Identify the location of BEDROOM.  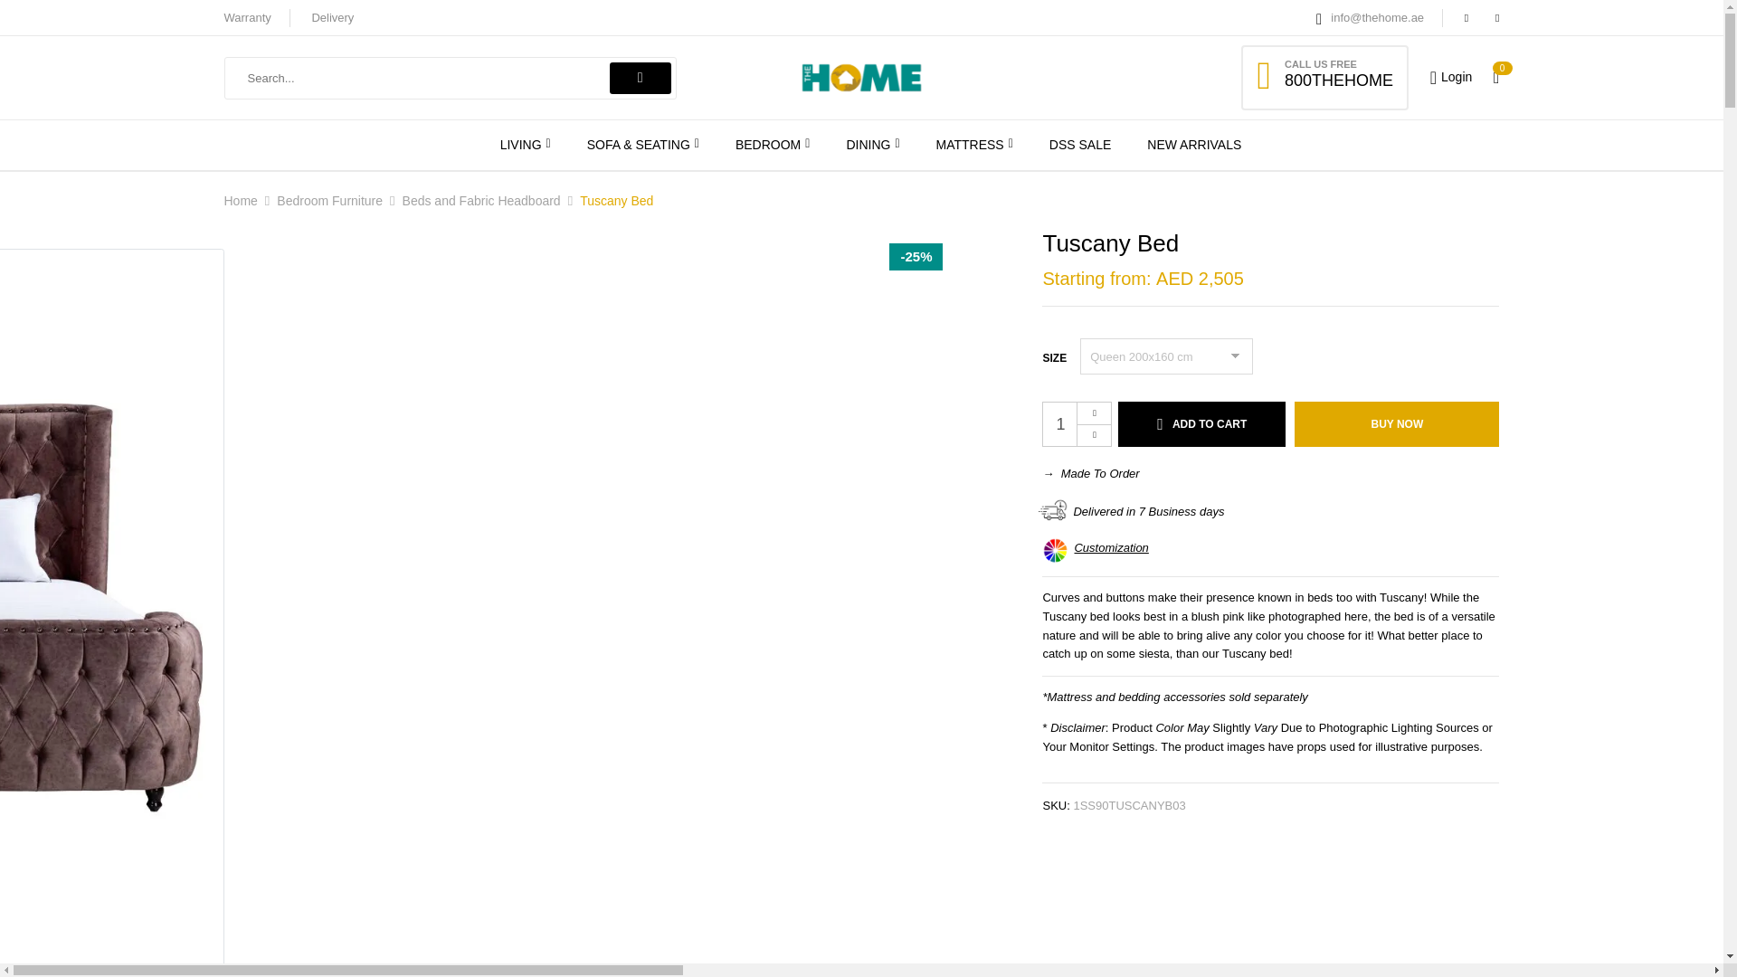
(772, 145).